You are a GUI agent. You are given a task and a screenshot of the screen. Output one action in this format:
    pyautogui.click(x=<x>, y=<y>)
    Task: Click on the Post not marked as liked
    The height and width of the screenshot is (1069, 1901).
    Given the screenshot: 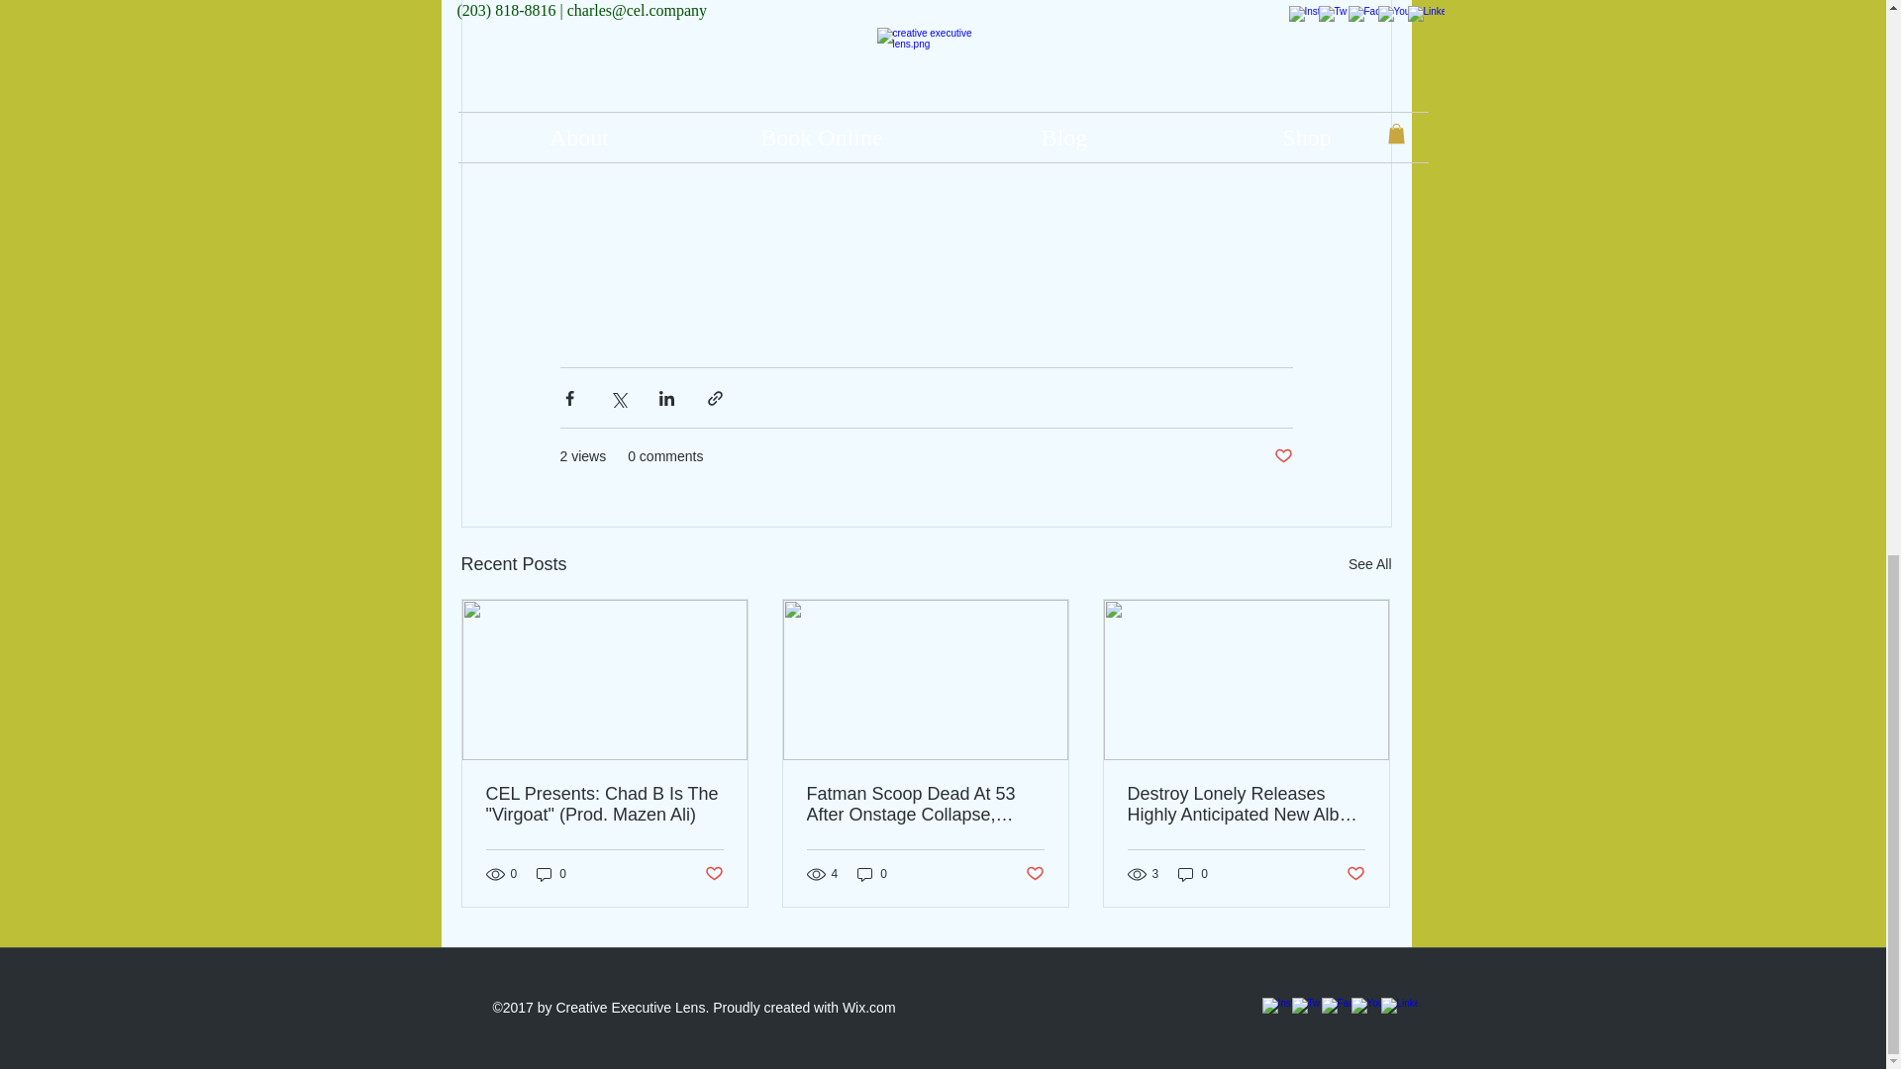 What is the action you would take?
    pyautogui.click(x=1354, y=874)
    